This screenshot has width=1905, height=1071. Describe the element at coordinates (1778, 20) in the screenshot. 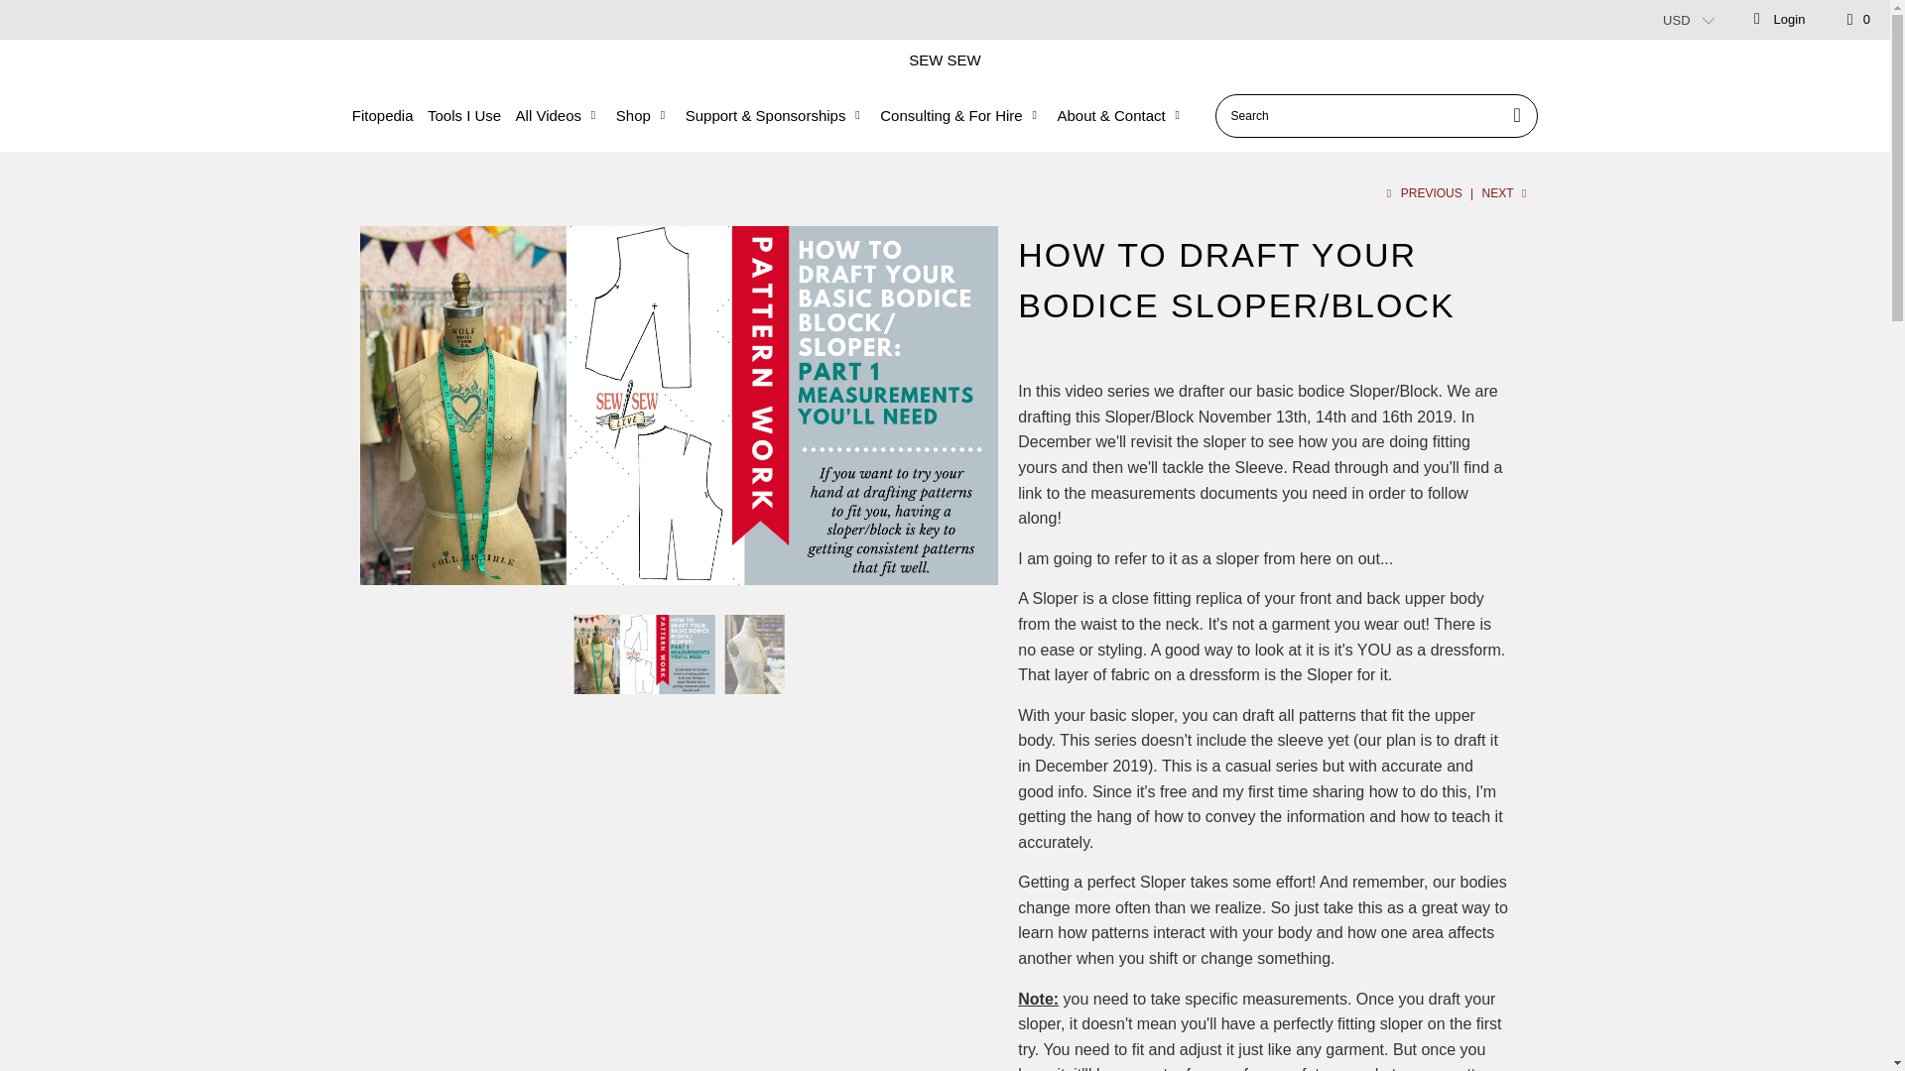

I see `Login` at that location.